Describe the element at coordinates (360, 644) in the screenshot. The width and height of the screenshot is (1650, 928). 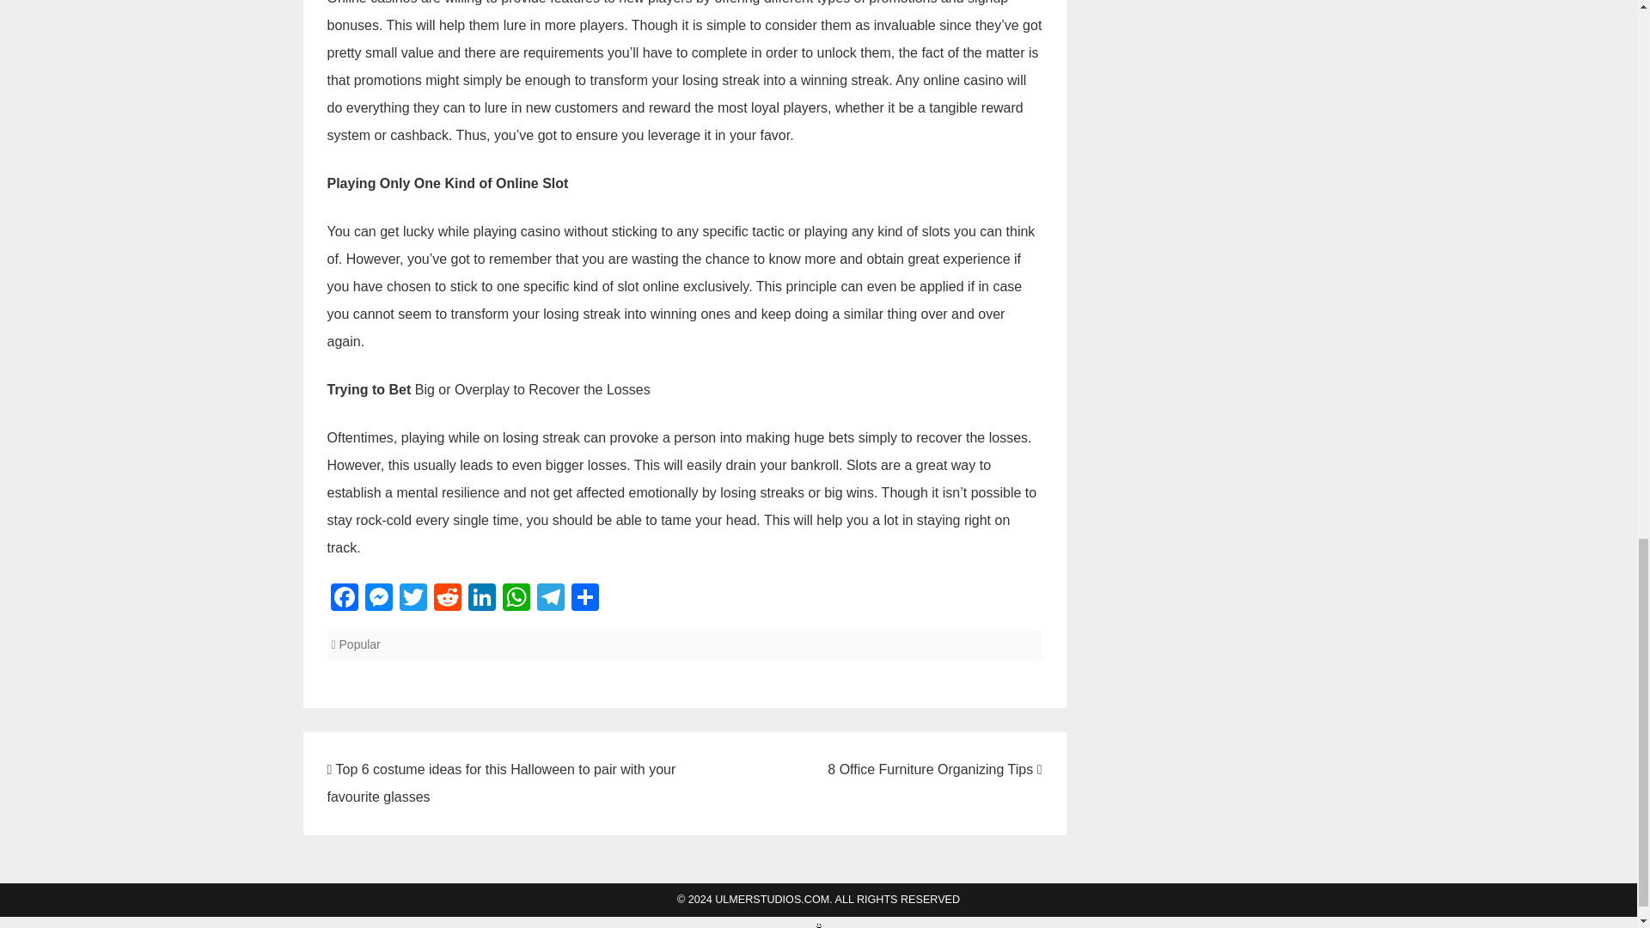
I see `Popular` at that location.